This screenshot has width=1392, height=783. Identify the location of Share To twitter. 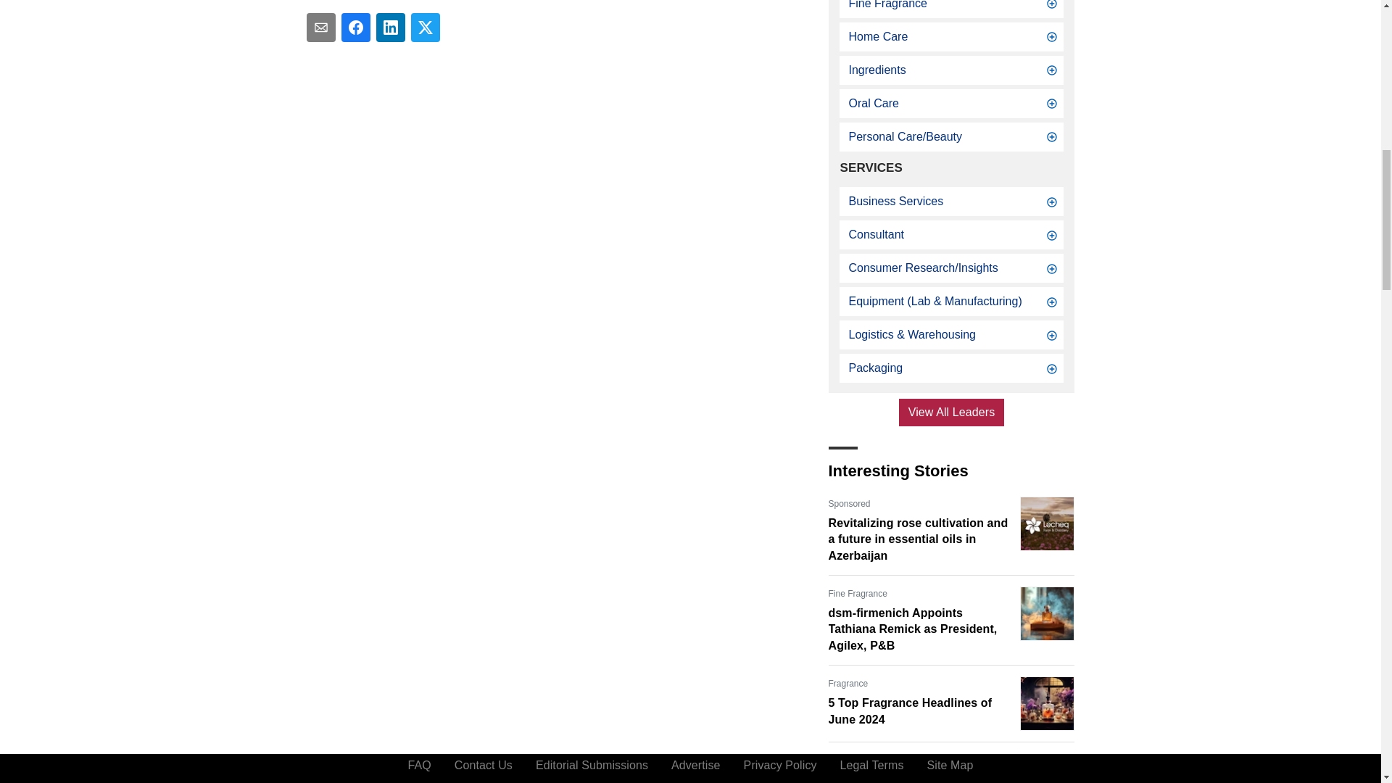
(425, 28).